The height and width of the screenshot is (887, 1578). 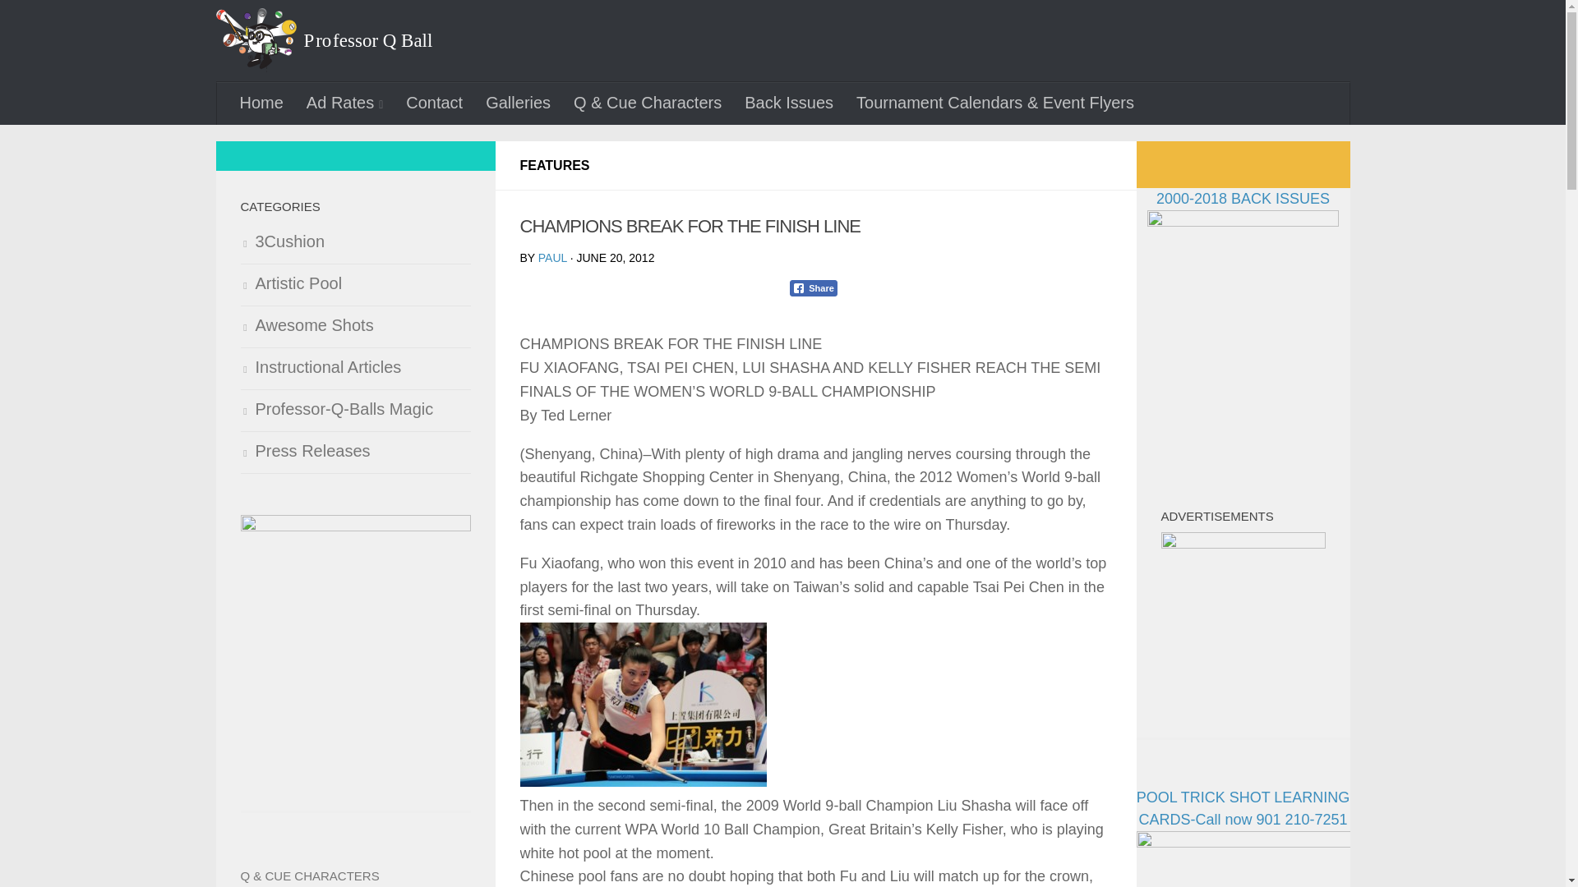 I want to click on Ad Rates, so click(x=345, y=103).